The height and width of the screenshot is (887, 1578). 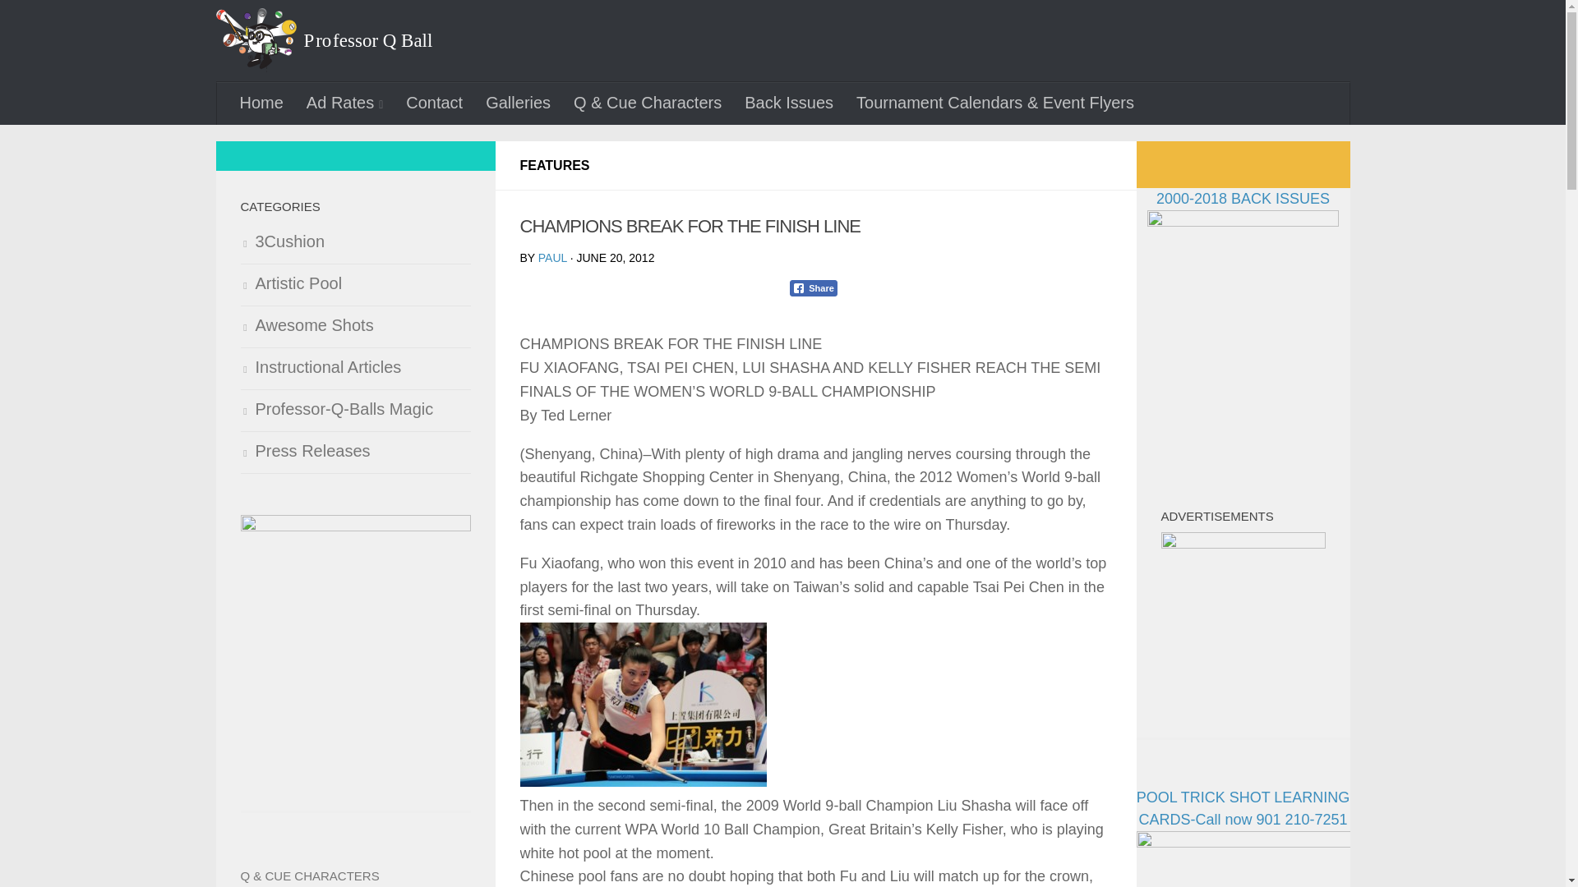 I want to click on Ad Rates, so click(x=345, y=103).